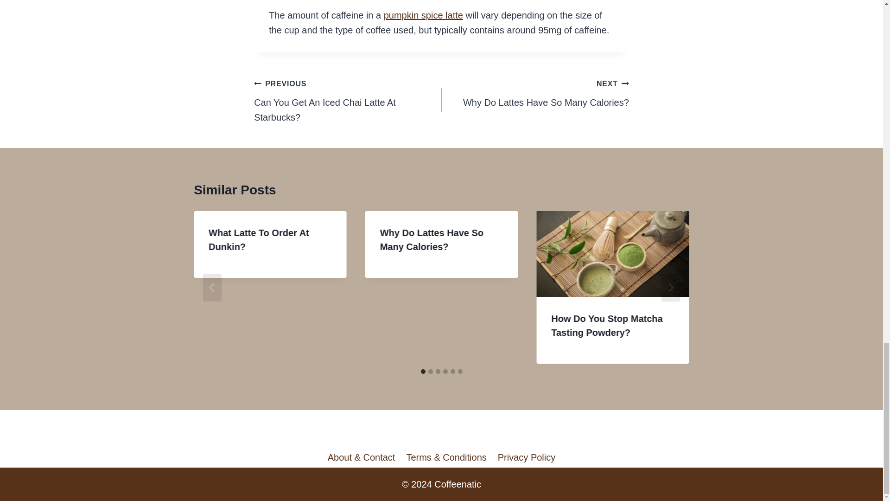 This screenshot has height=501, width=890. What do you see at coordinates (423, 15) in the screenshot?
I see `pumpkin spice latte` at bounding box center [423, 15].